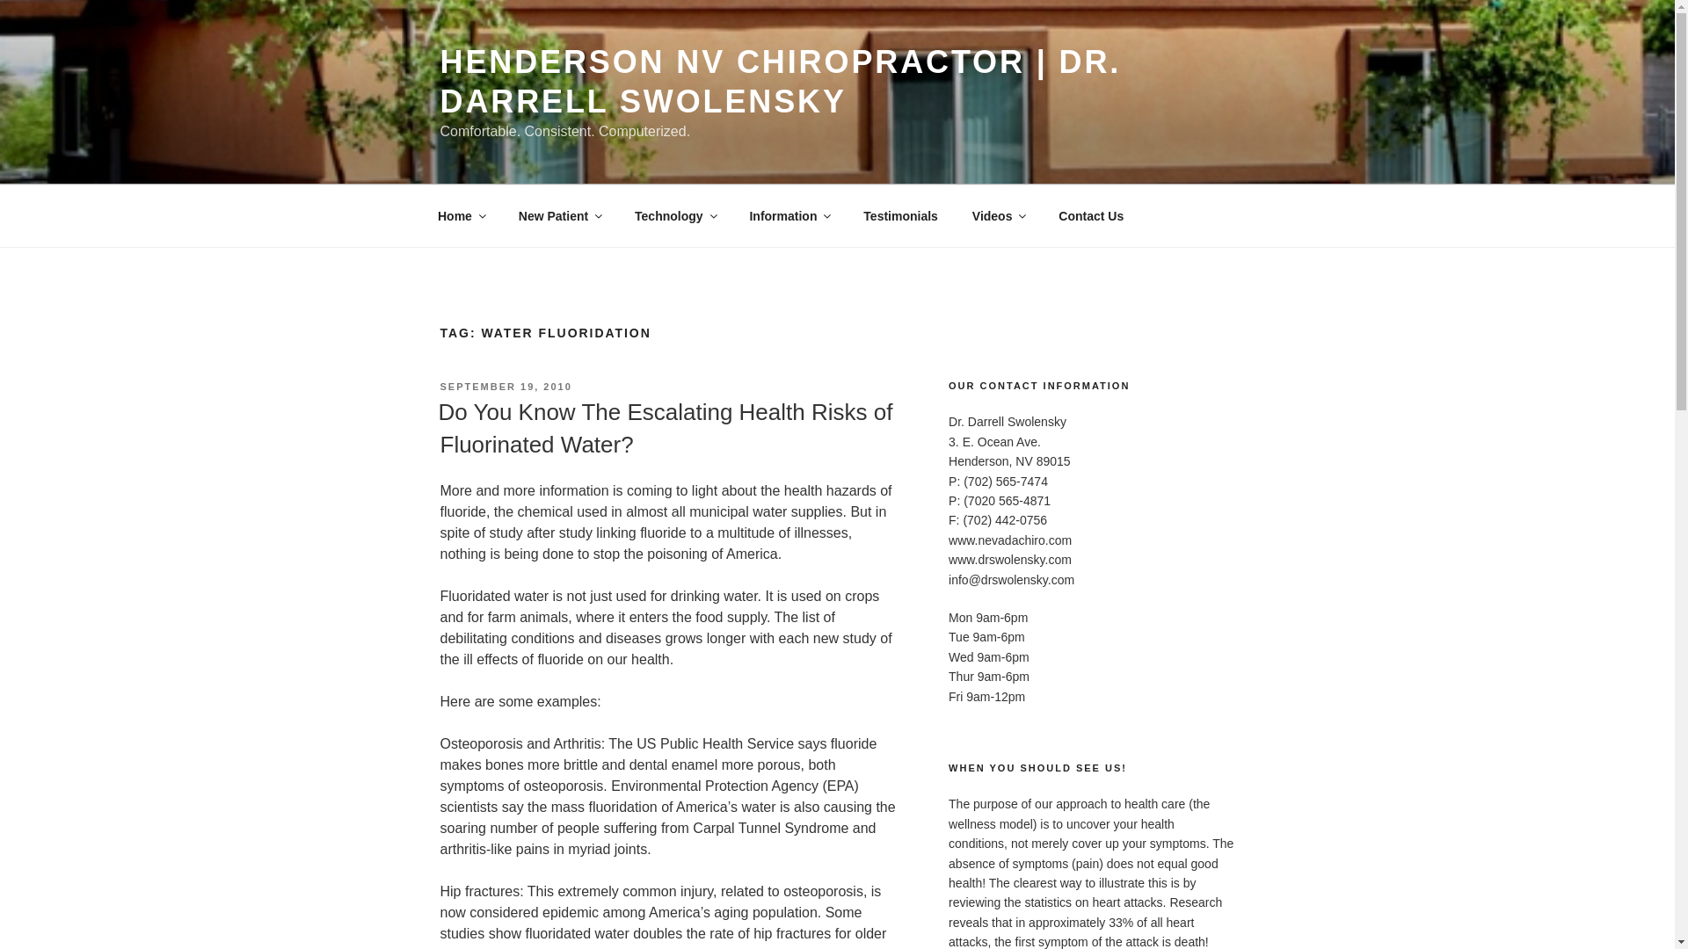 The height and width of the screenshot is (949, 1688). Describe the element at coordinates (559, 216) in the screenshot. I see `New Patient` at that location.